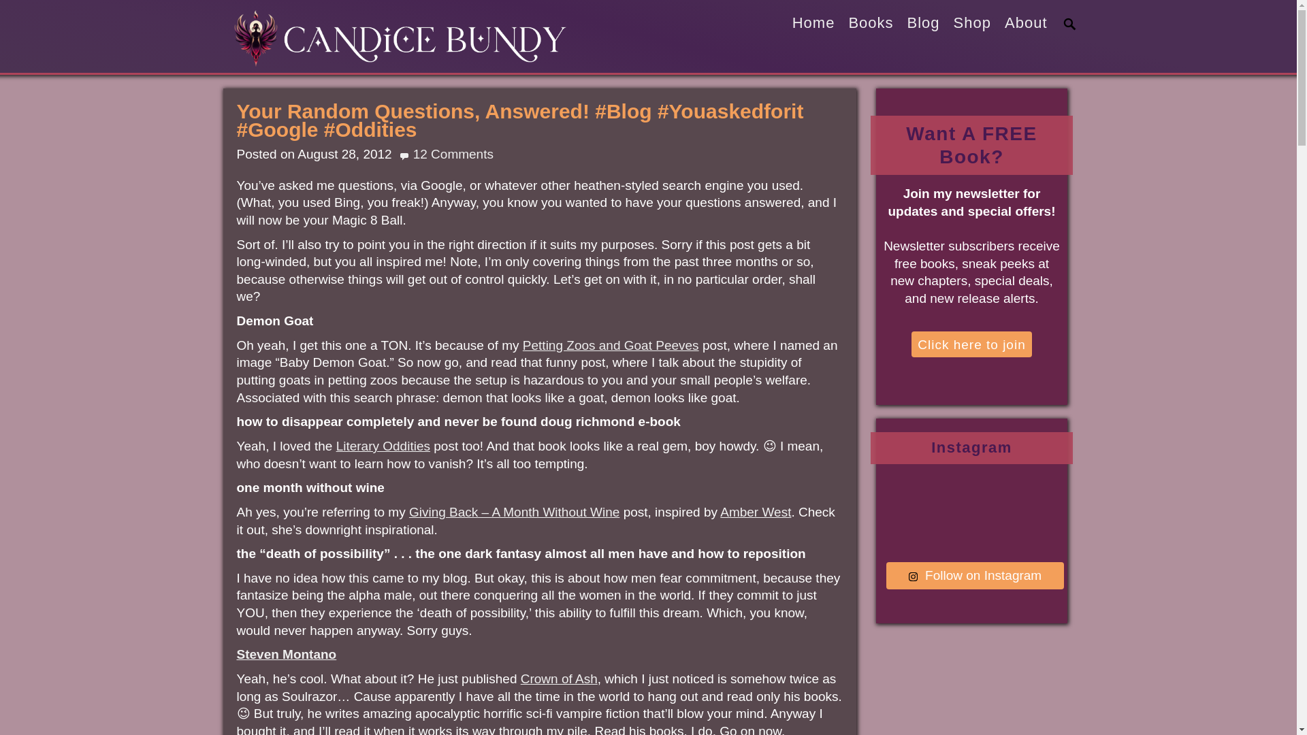 This screenshot has height=735, width=1307. Describe the element at coordinates (1027, 23) in the screenshot. I see `About` at that location.